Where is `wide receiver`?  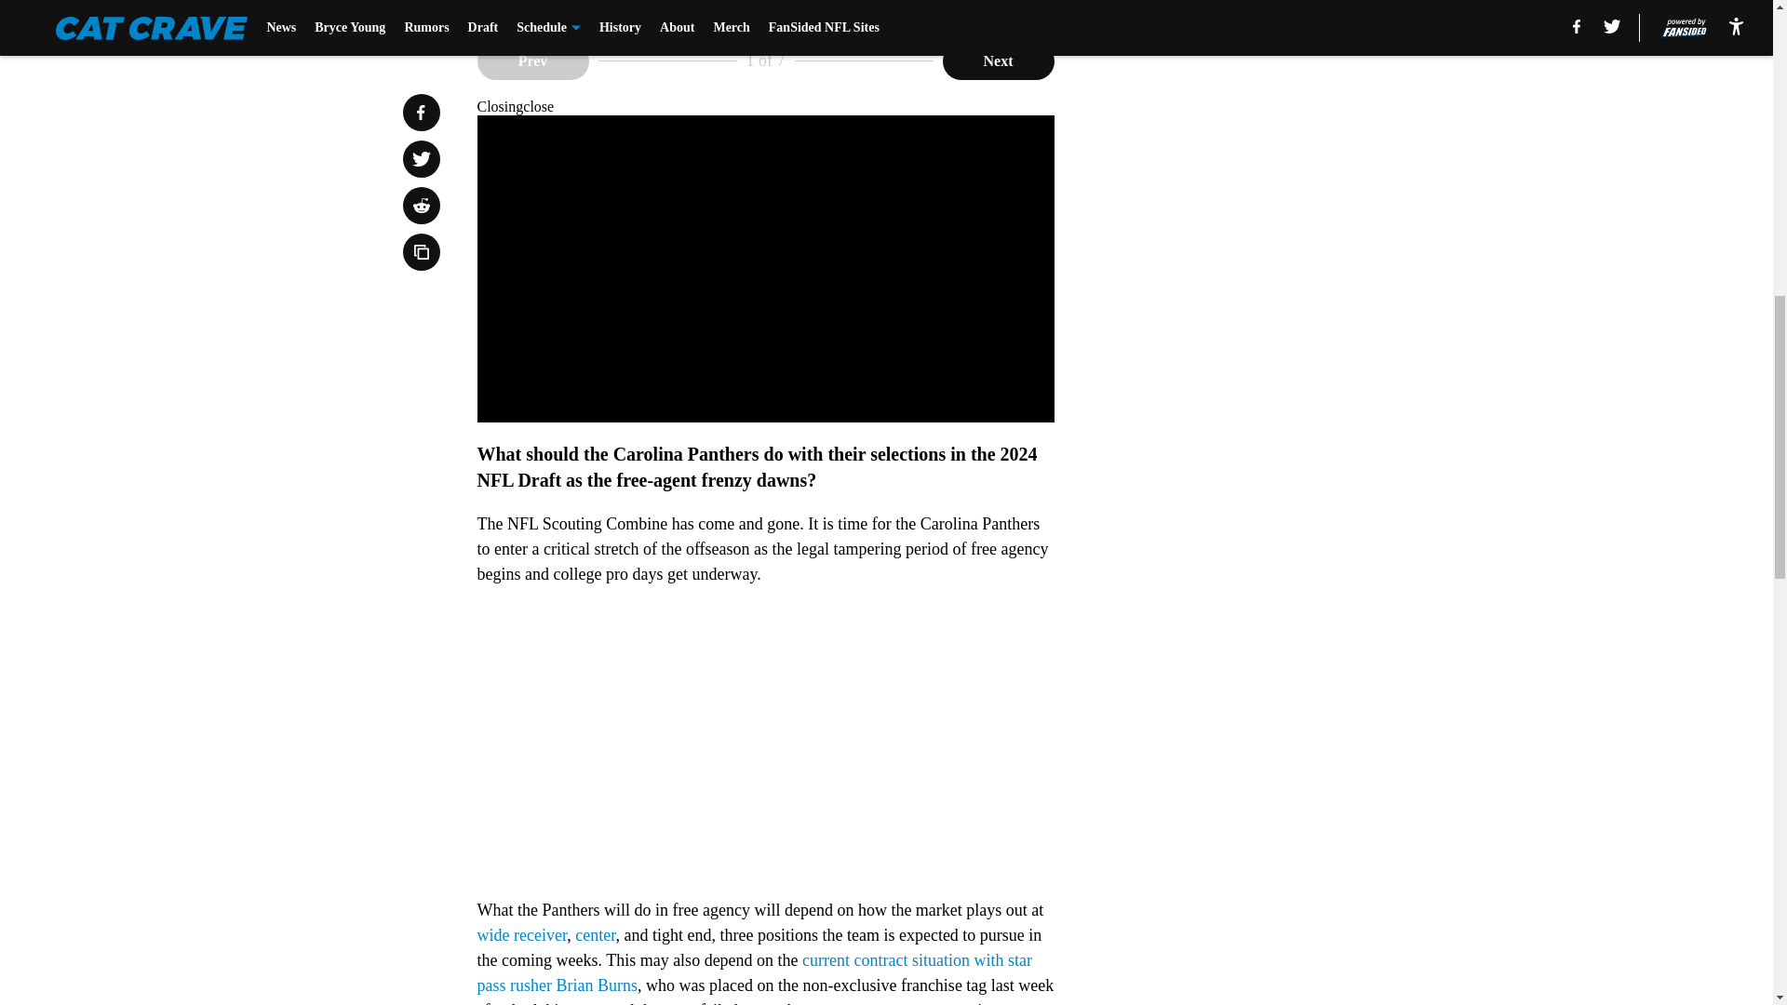 wide receiver is located at coordinates (521, 934).